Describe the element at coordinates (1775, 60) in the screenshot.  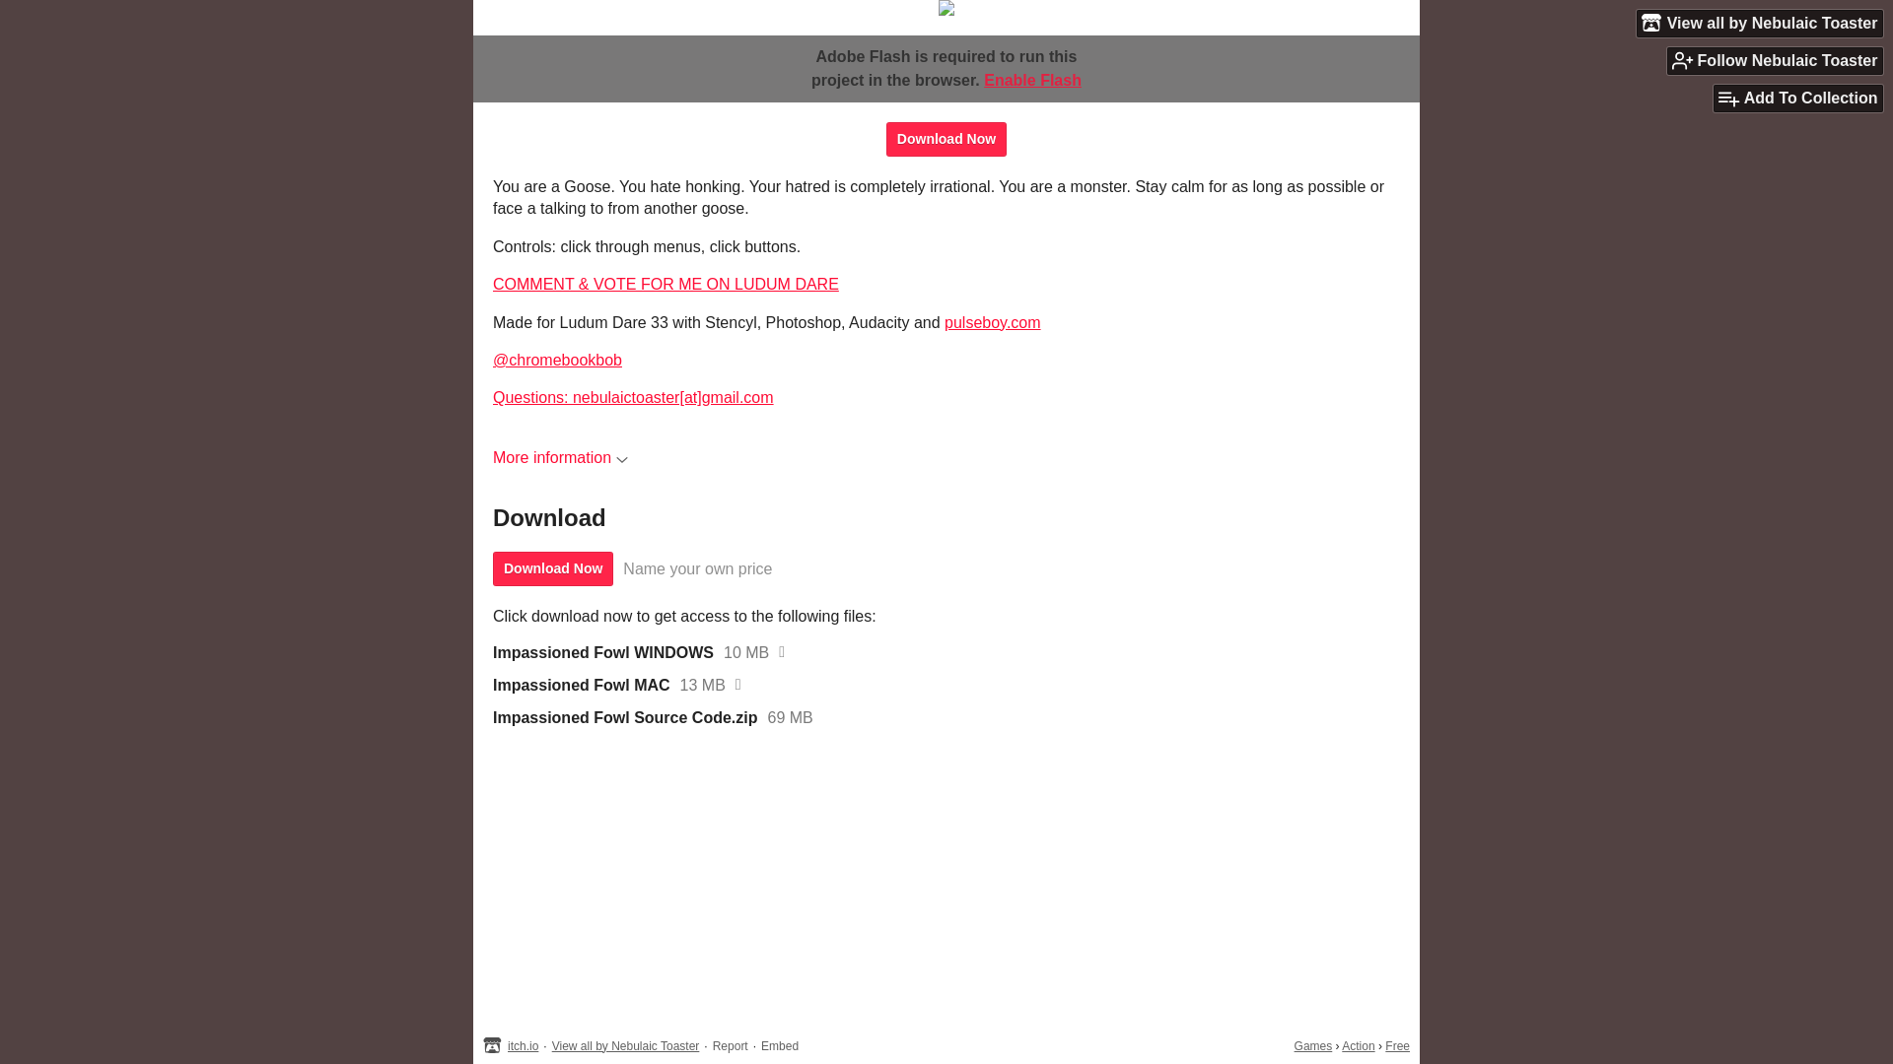
I see `Follow Nebulaic Toaster` at that location.